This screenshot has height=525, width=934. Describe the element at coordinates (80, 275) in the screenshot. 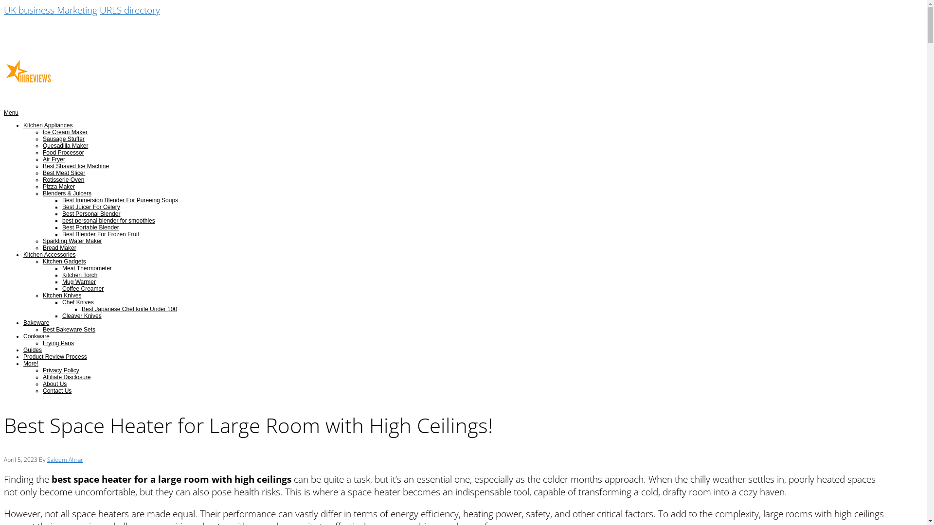

I see `Kitchen Torch` at that location.